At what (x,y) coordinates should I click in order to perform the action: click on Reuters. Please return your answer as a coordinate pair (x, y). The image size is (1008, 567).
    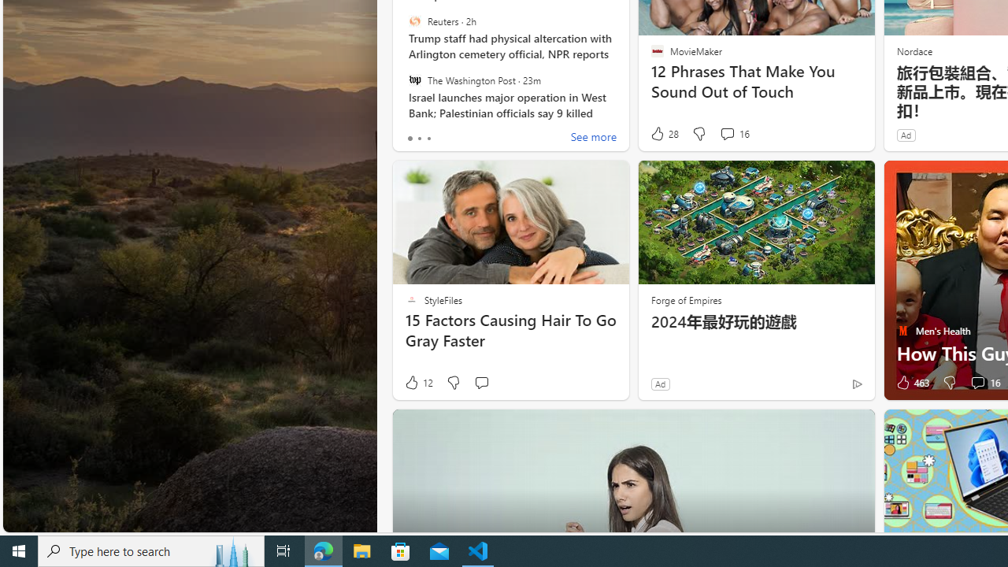
    Looking at the image, I should click on (414, 21).